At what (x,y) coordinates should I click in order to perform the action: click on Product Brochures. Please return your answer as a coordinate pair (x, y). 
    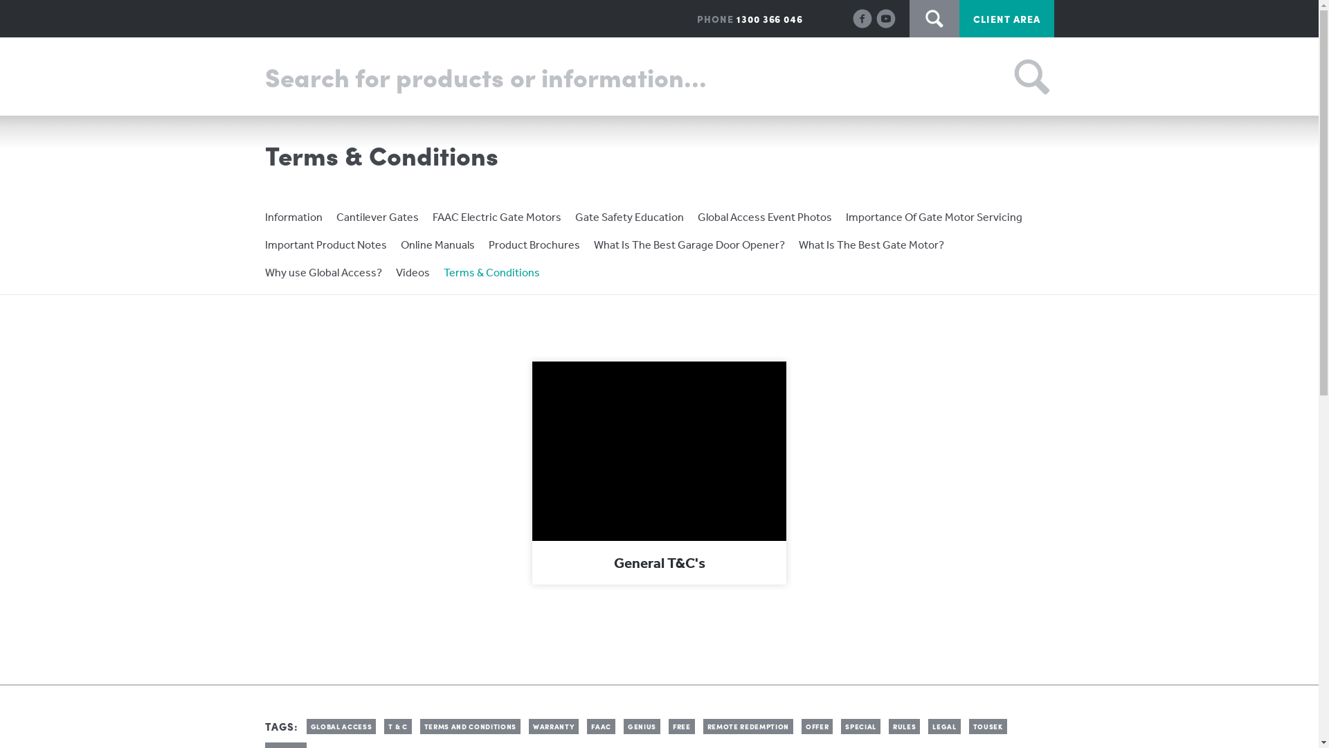
    Looking at the image, I should click on (534, 244).